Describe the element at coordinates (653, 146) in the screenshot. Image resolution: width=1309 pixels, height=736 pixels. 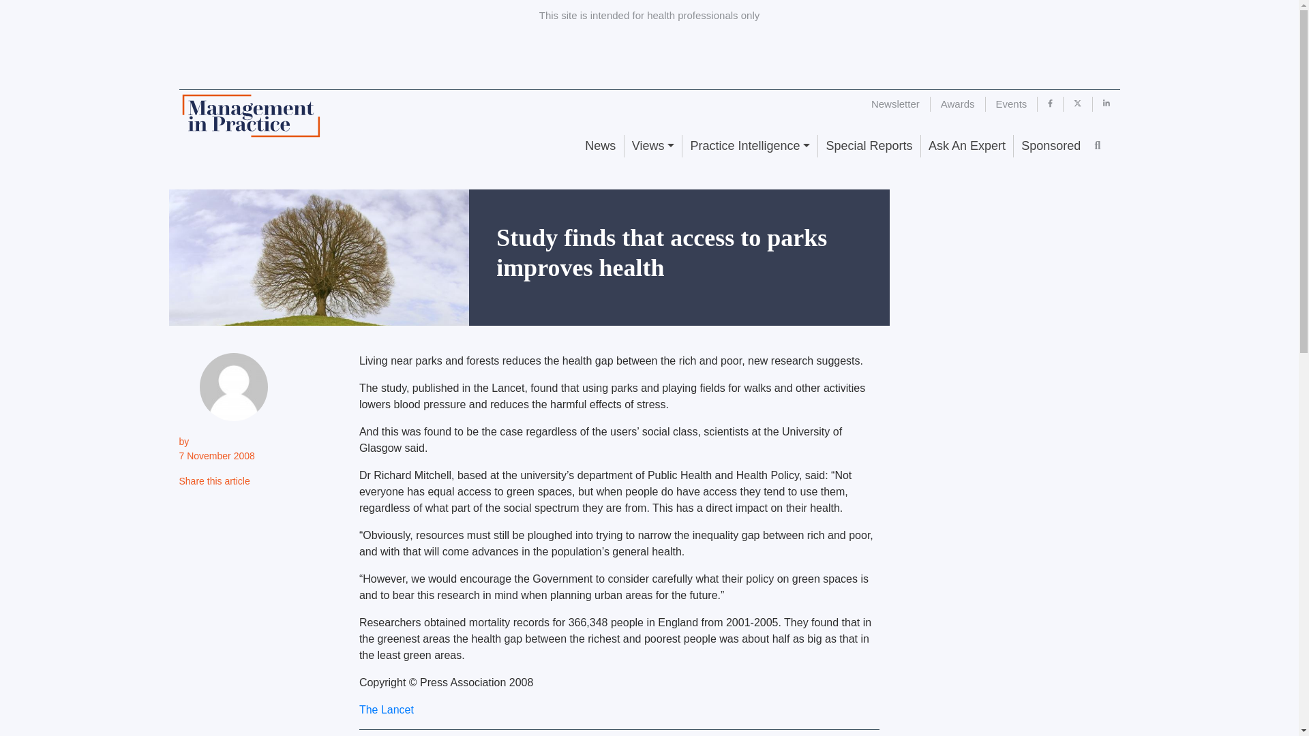
I see `Views` at that location.